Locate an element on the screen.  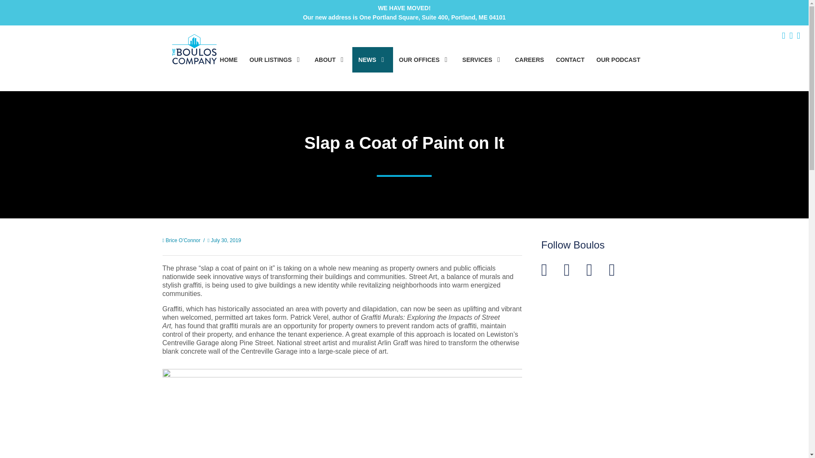
ABOUT is located at coordinates (330, 59).